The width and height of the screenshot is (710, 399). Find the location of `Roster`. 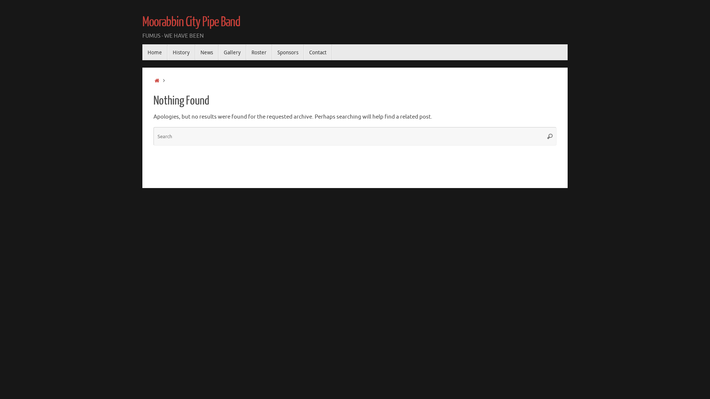

Roster is located at coordinates (259, 52).